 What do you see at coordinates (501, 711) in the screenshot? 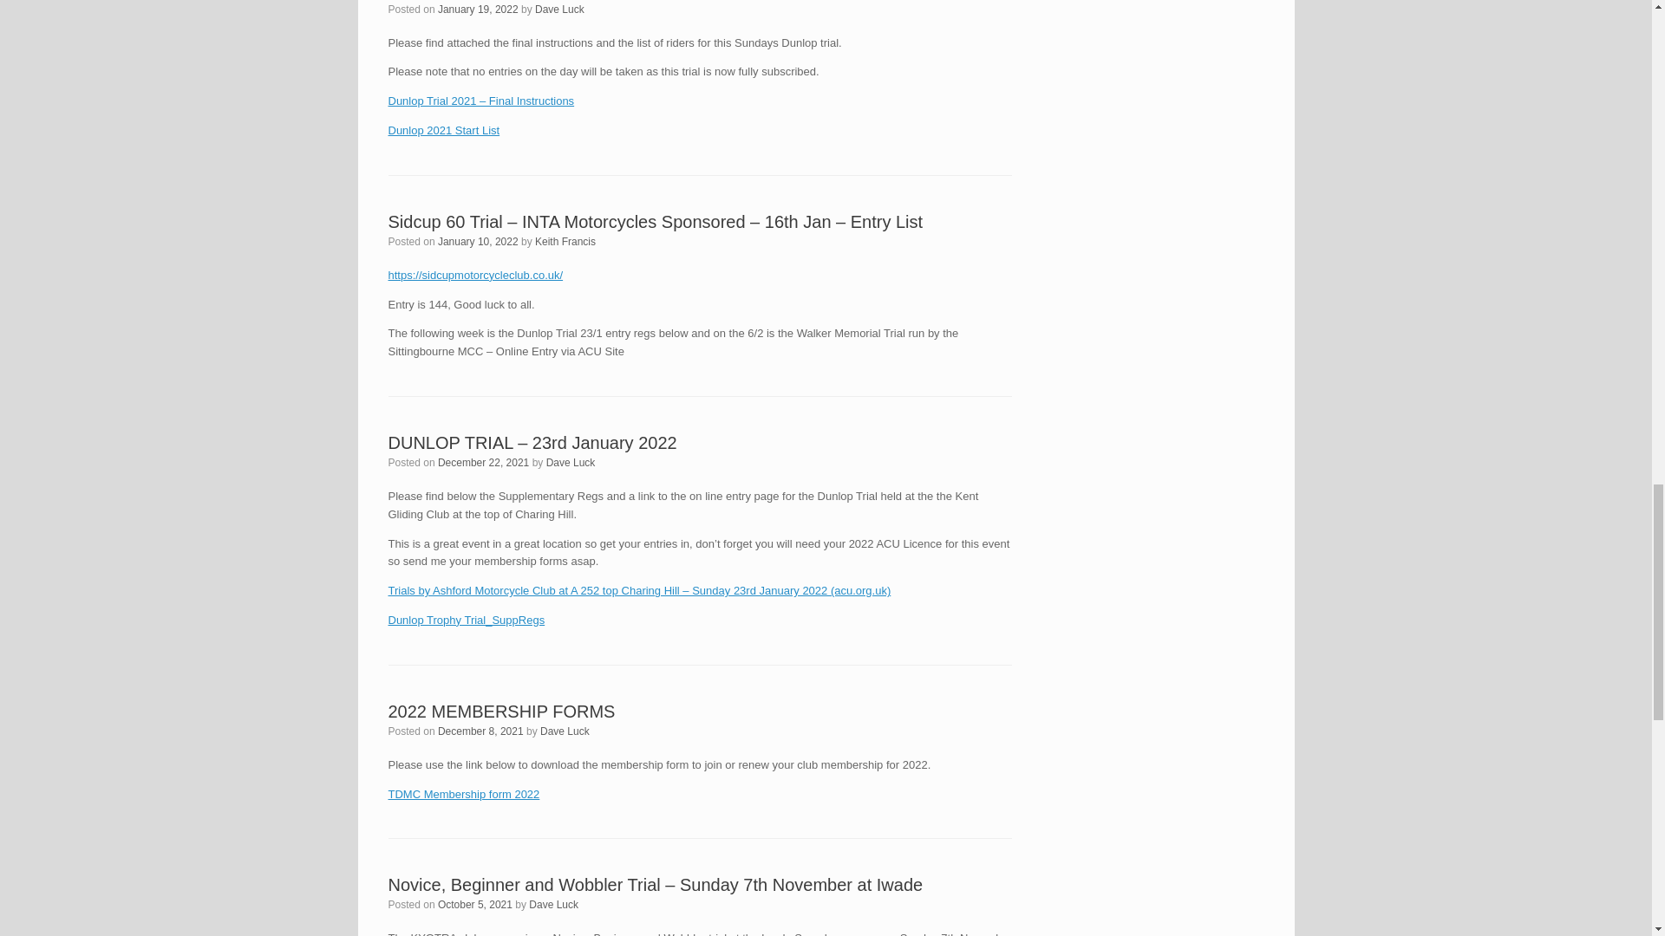
I see `2022 MEMBERSHIP FORMS` at bounding box center [501, 711].